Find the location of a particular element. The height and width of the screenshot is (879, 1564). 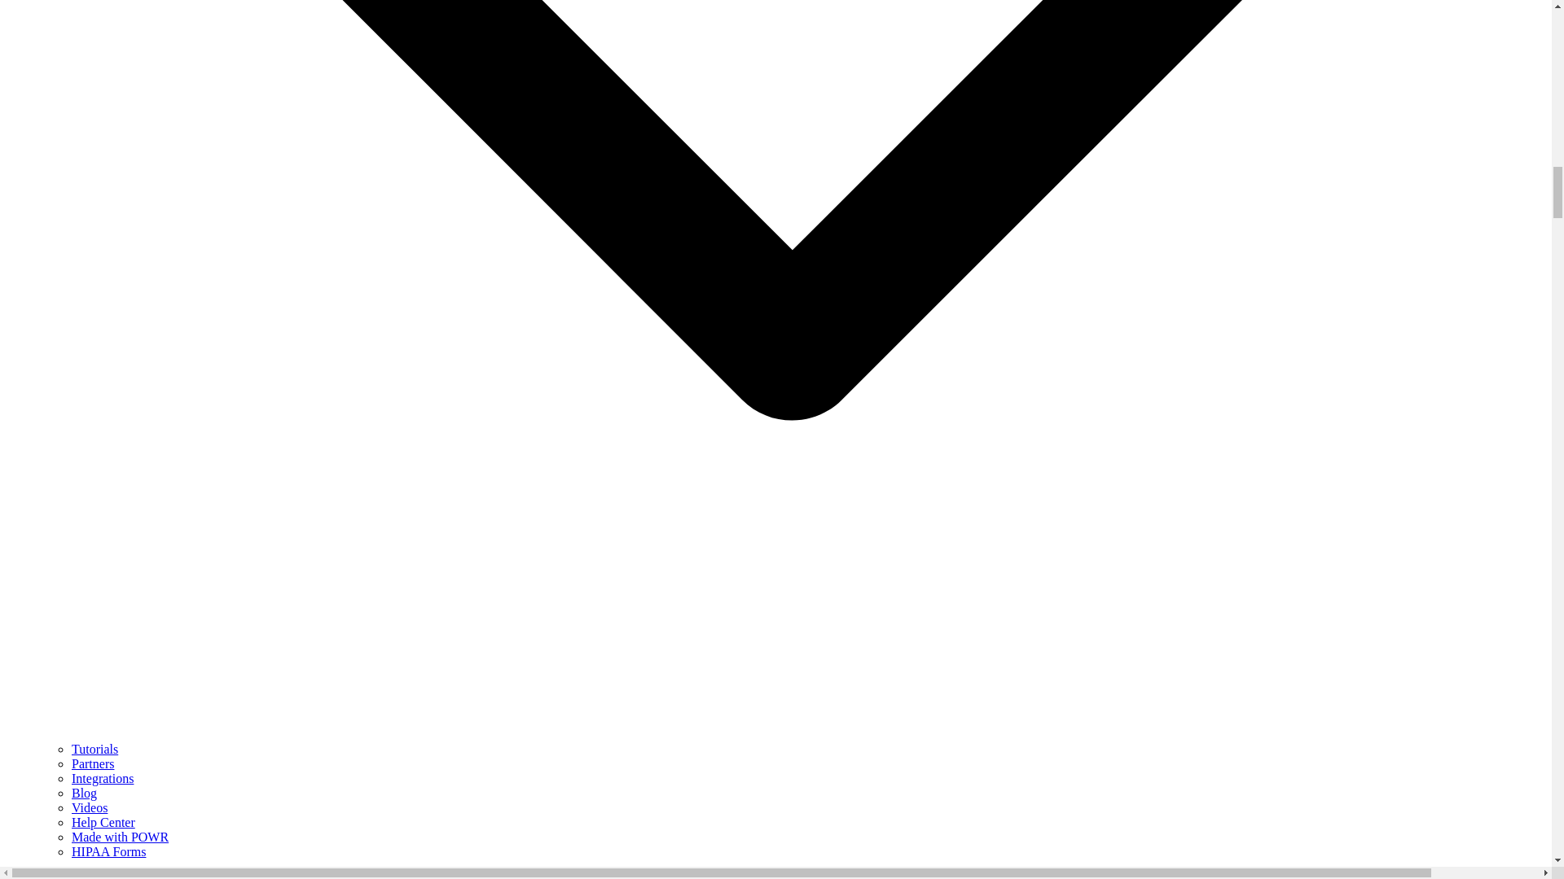

Made with POWR is located at coordinates (121, 837).